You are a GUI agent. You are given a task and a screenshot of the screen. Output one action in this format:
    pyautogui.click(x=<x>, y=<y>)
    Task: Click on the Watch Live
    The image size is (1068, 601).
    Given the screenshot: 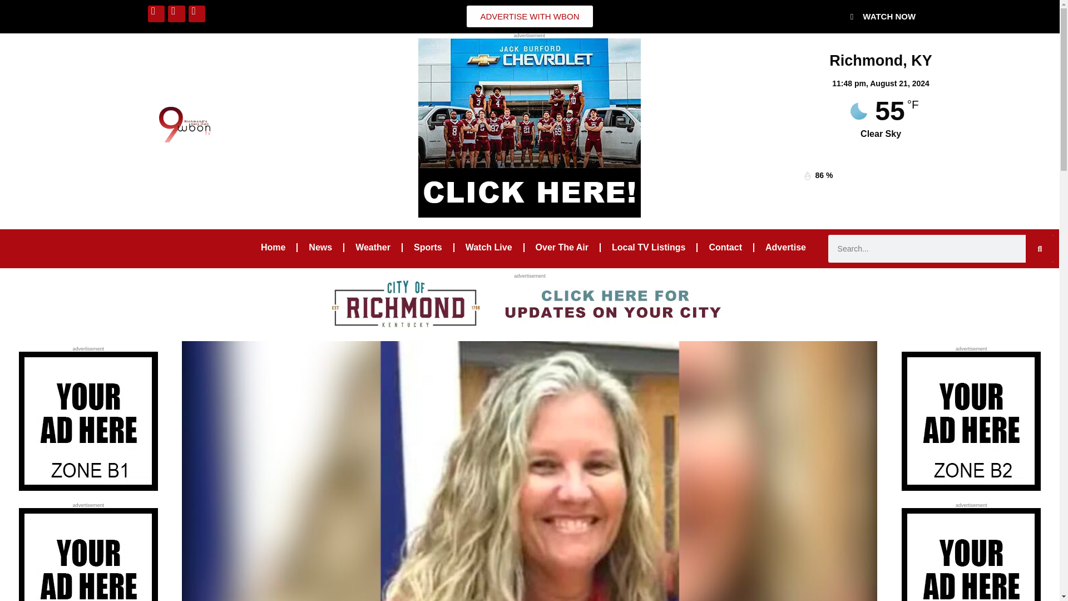 What is the action you would take?
    pyautogui.click(x=488, y=247)
    